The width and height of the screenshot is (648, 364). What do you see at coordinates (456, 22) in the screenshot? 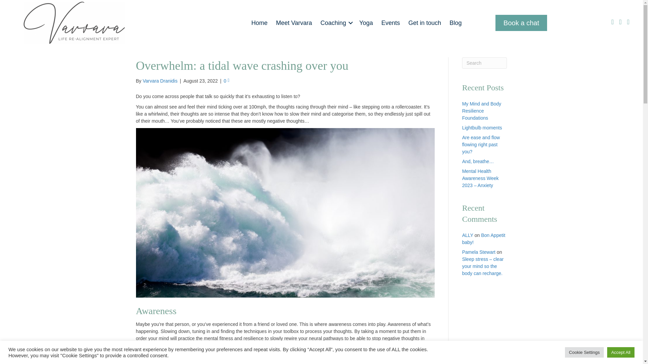
I see `Blog` at bounding box center [456, 22].